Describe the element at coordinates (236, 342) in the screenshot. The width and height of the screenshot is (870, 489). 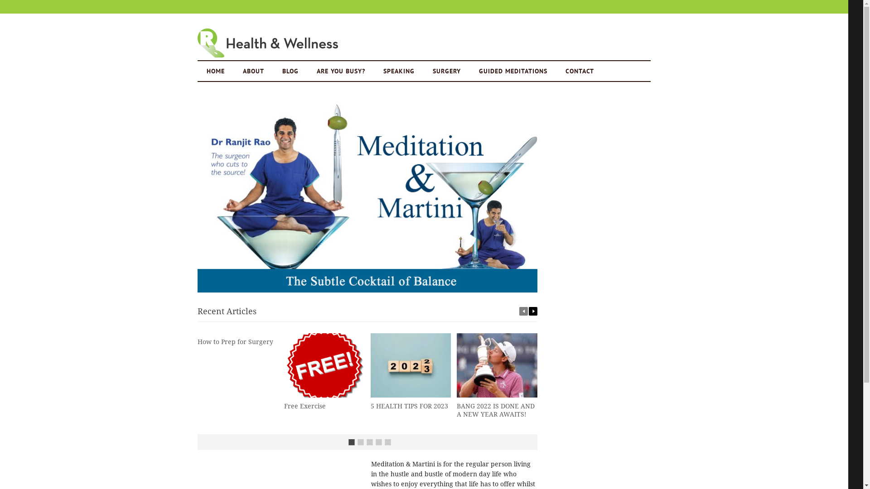
I see `How to Prep for Surgery` at that location.